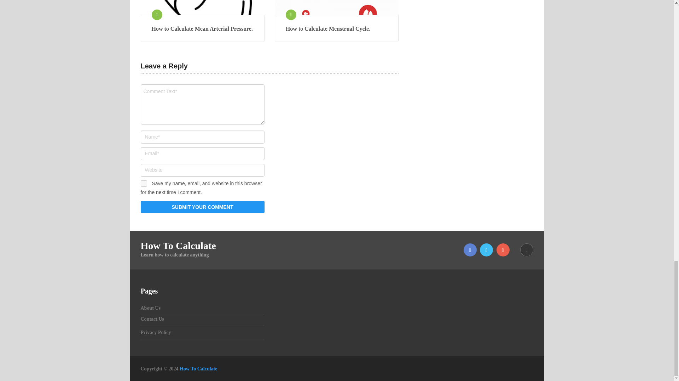 Image resolution: width=679 pixels, height=381 pixels. Describe the element at coordinates (198, 369) in the screenshot. I see ` Learn how to calculate anything` at that location.